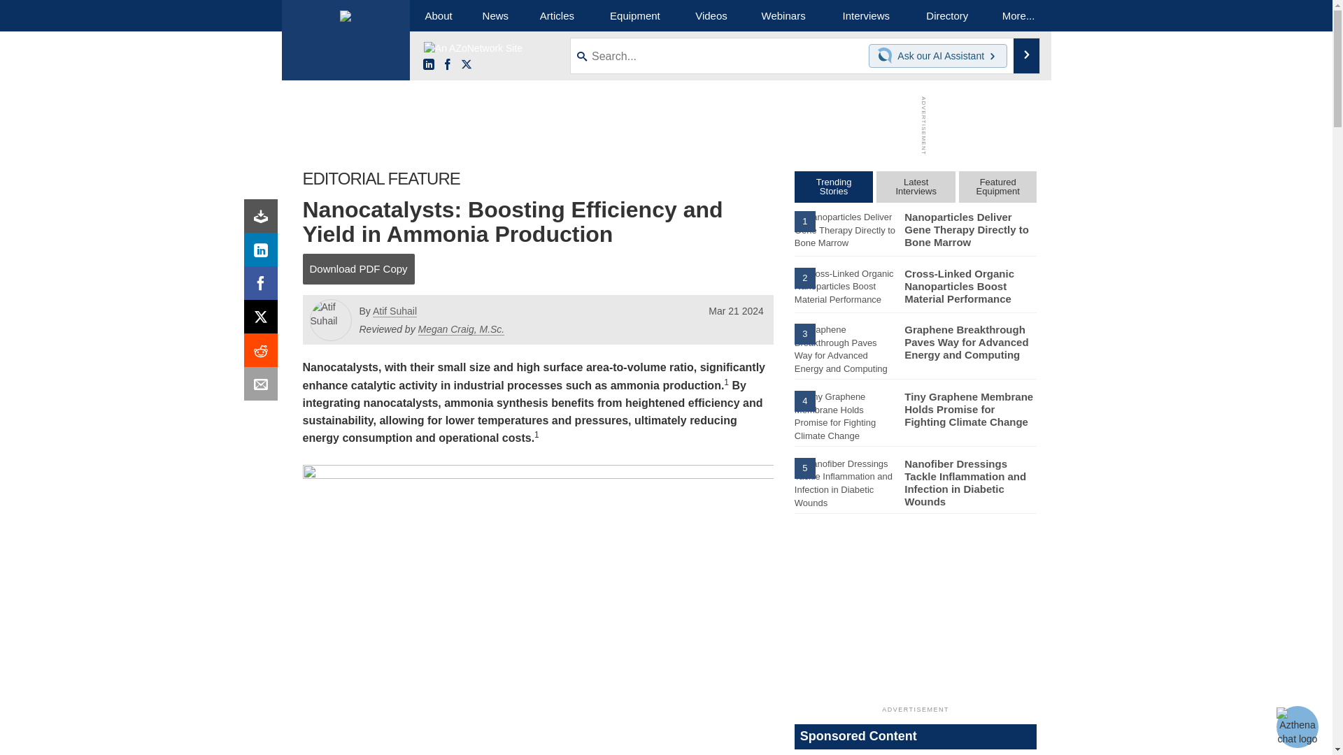  Describe the element at coordinates (438, 15) in the screenshot. I see `About` at that location.